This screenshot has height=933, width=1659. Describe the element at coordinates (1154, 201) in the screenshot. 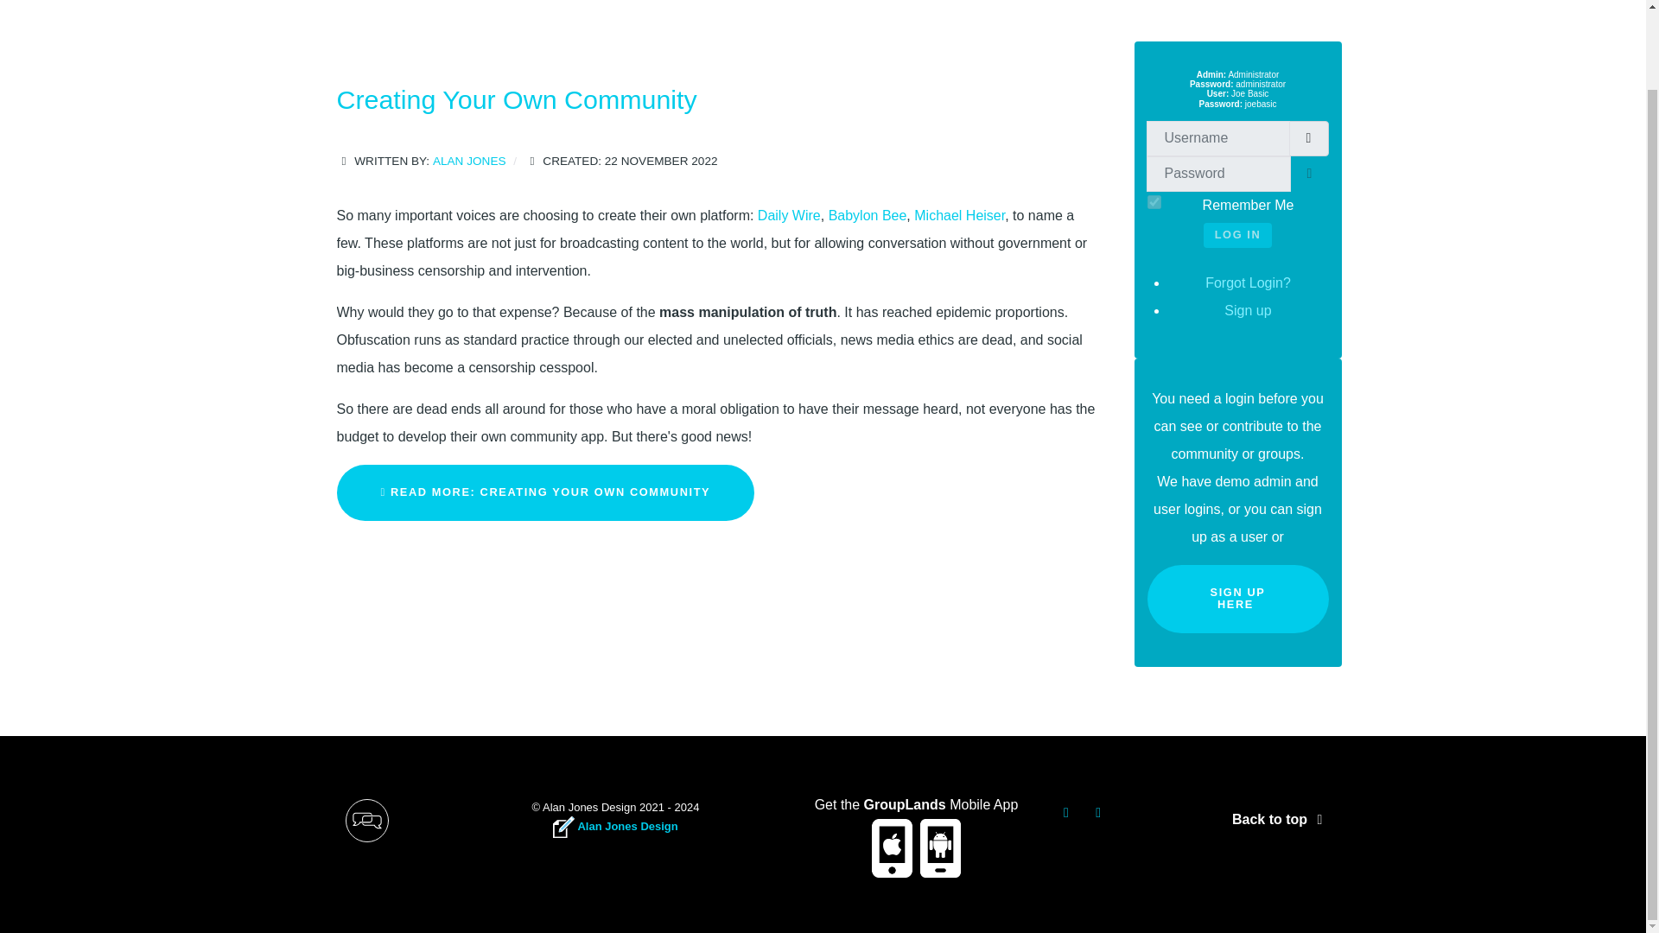

I see `yes` at that location.